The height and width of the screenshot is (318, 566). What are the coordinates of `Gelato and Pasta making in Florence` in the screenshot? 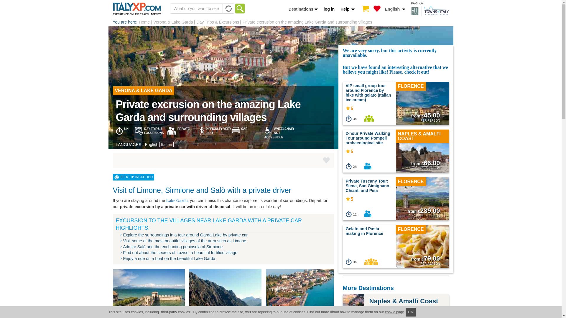 It's located at (365, 231).